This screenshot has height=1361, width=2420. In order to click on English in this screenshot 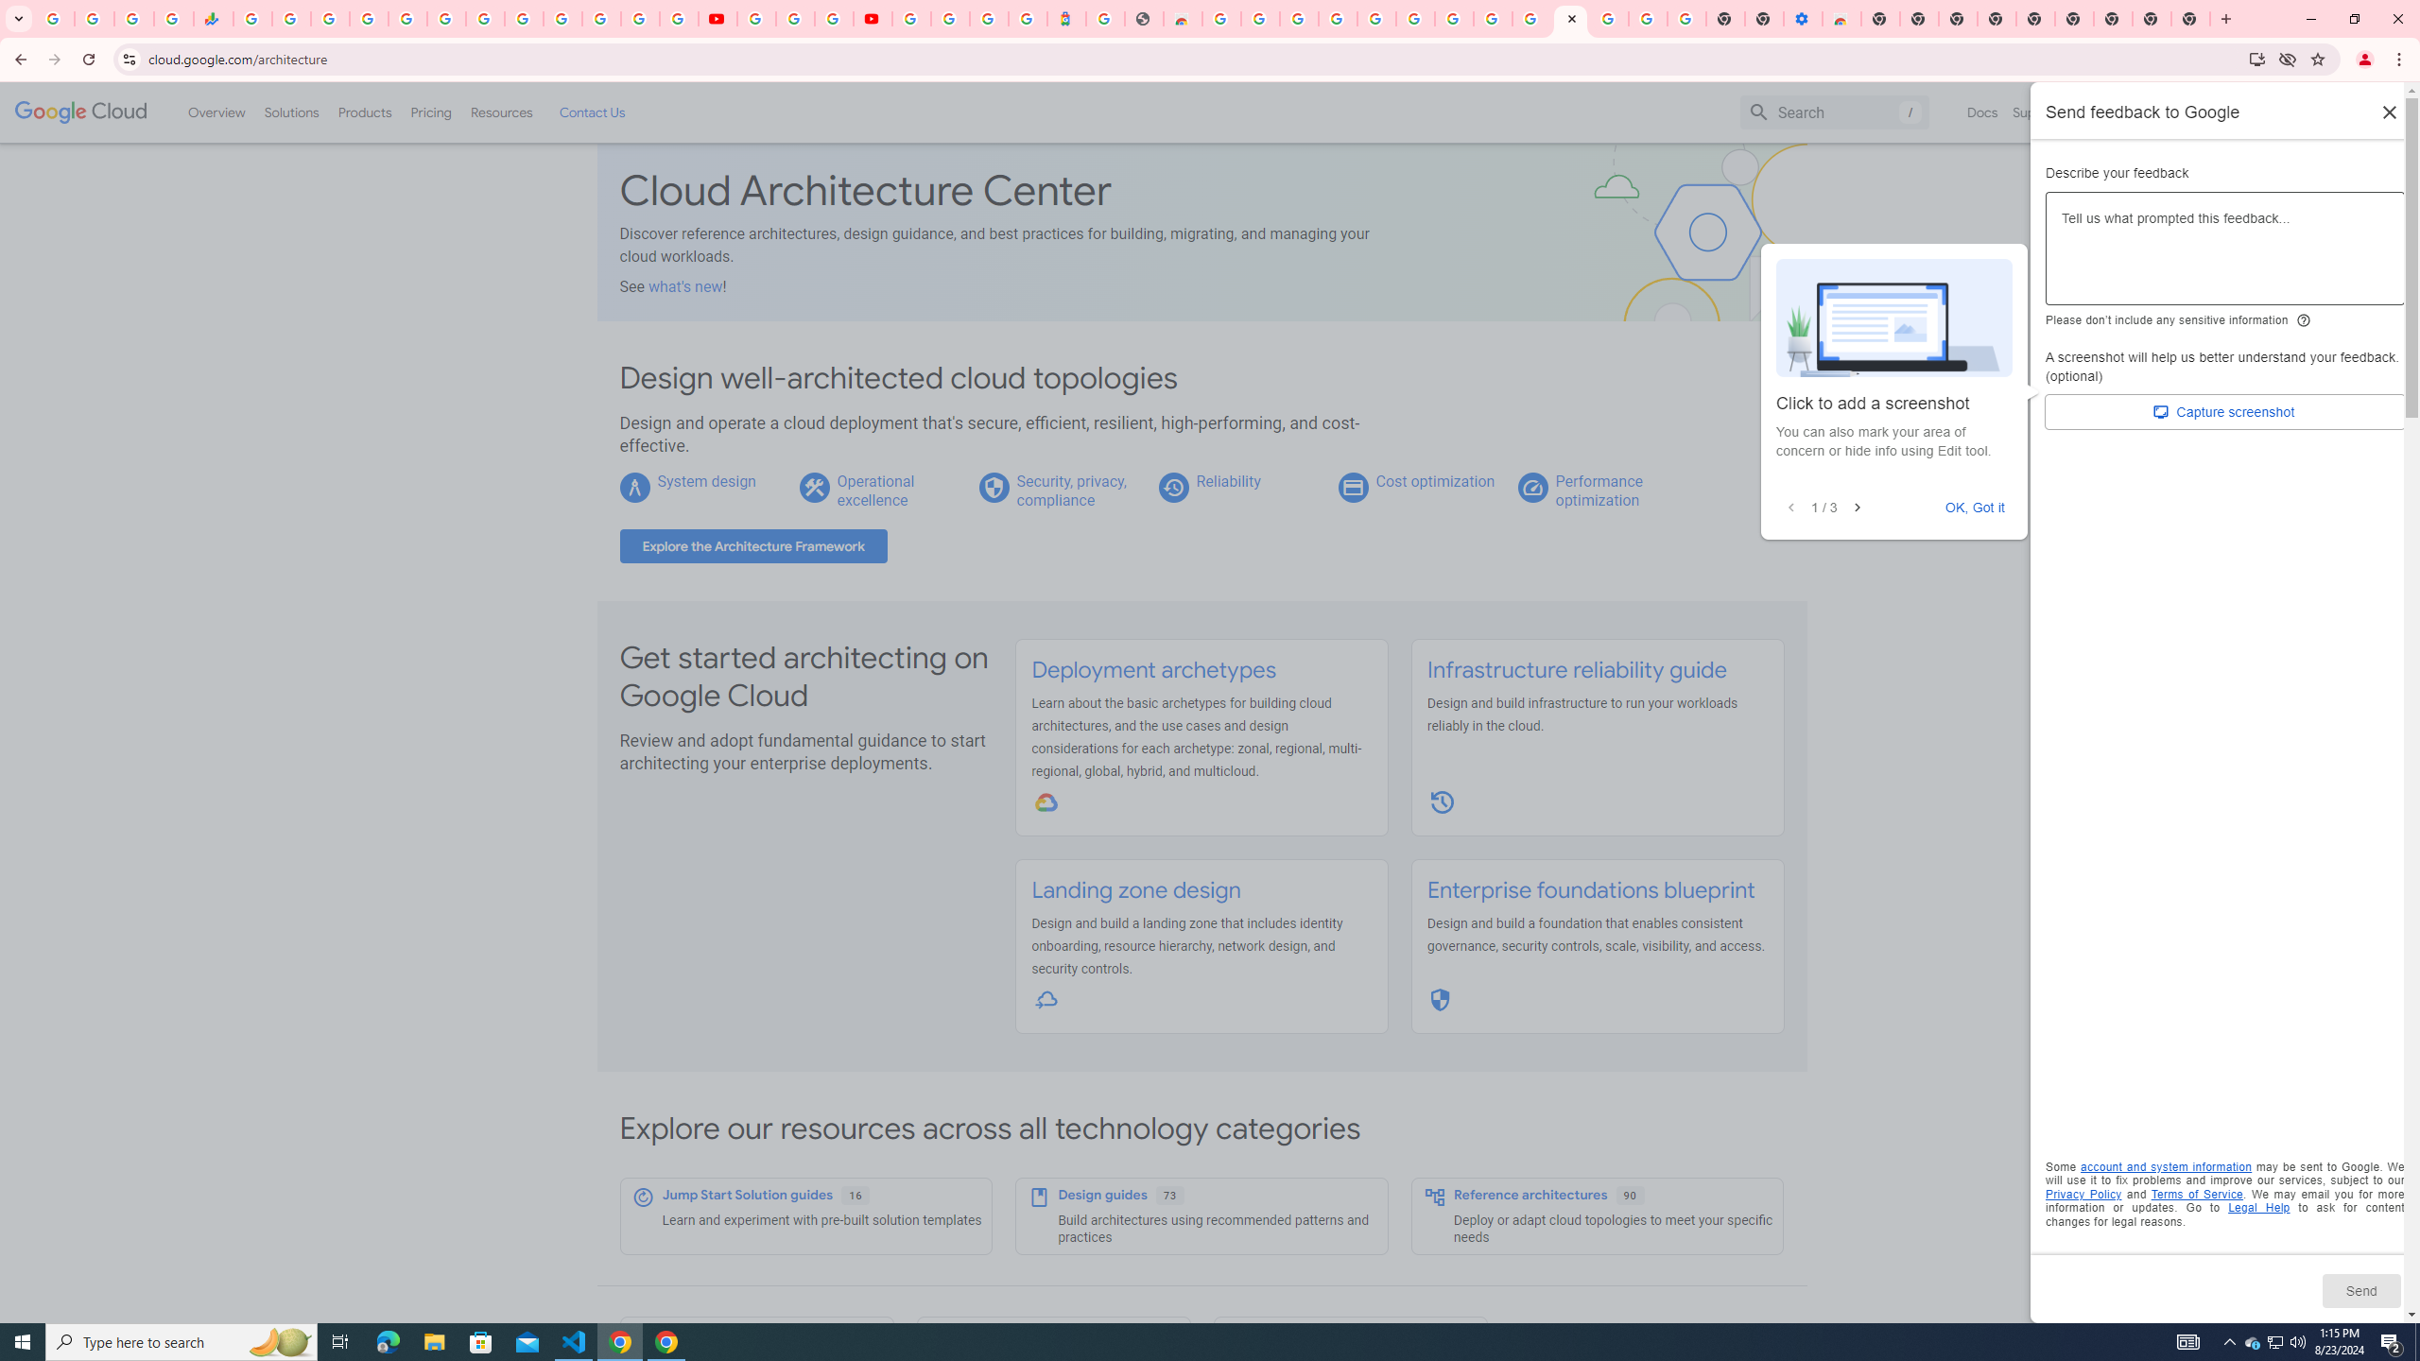, I will do `click(2142, 112)`.